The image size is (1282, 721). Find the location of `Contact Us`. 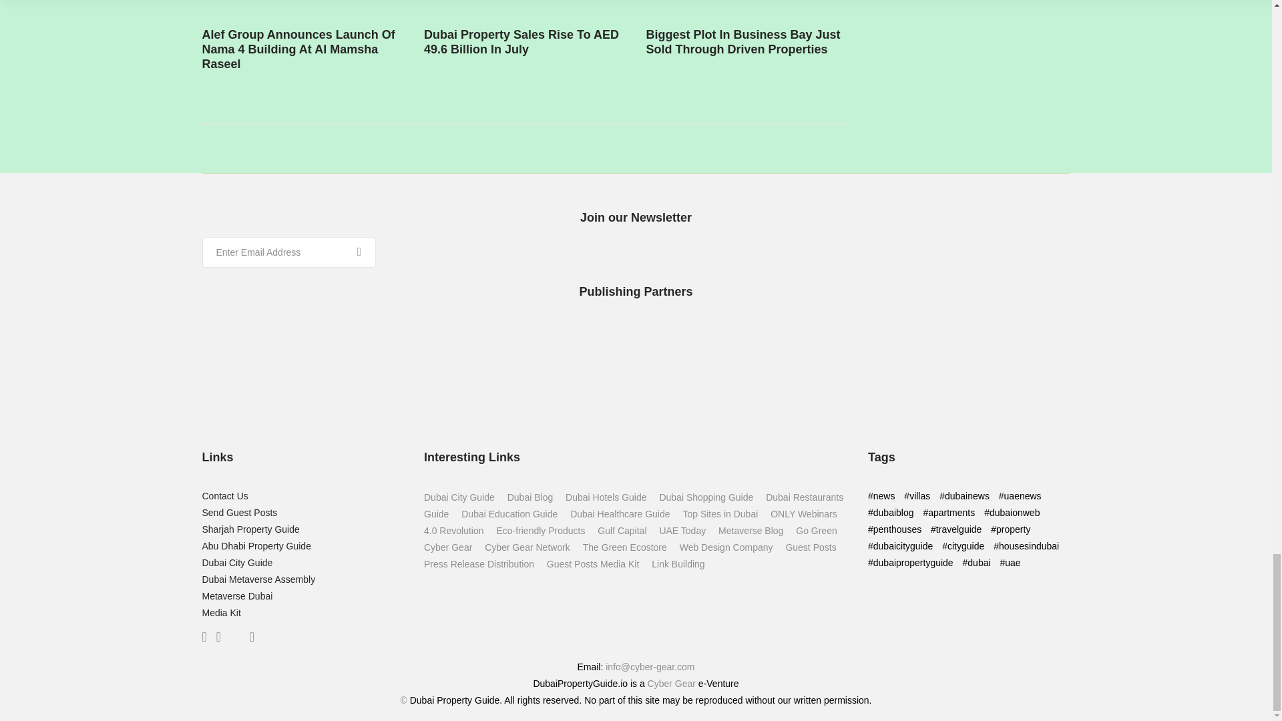

Contact Us is located at coordinates (224, 495).